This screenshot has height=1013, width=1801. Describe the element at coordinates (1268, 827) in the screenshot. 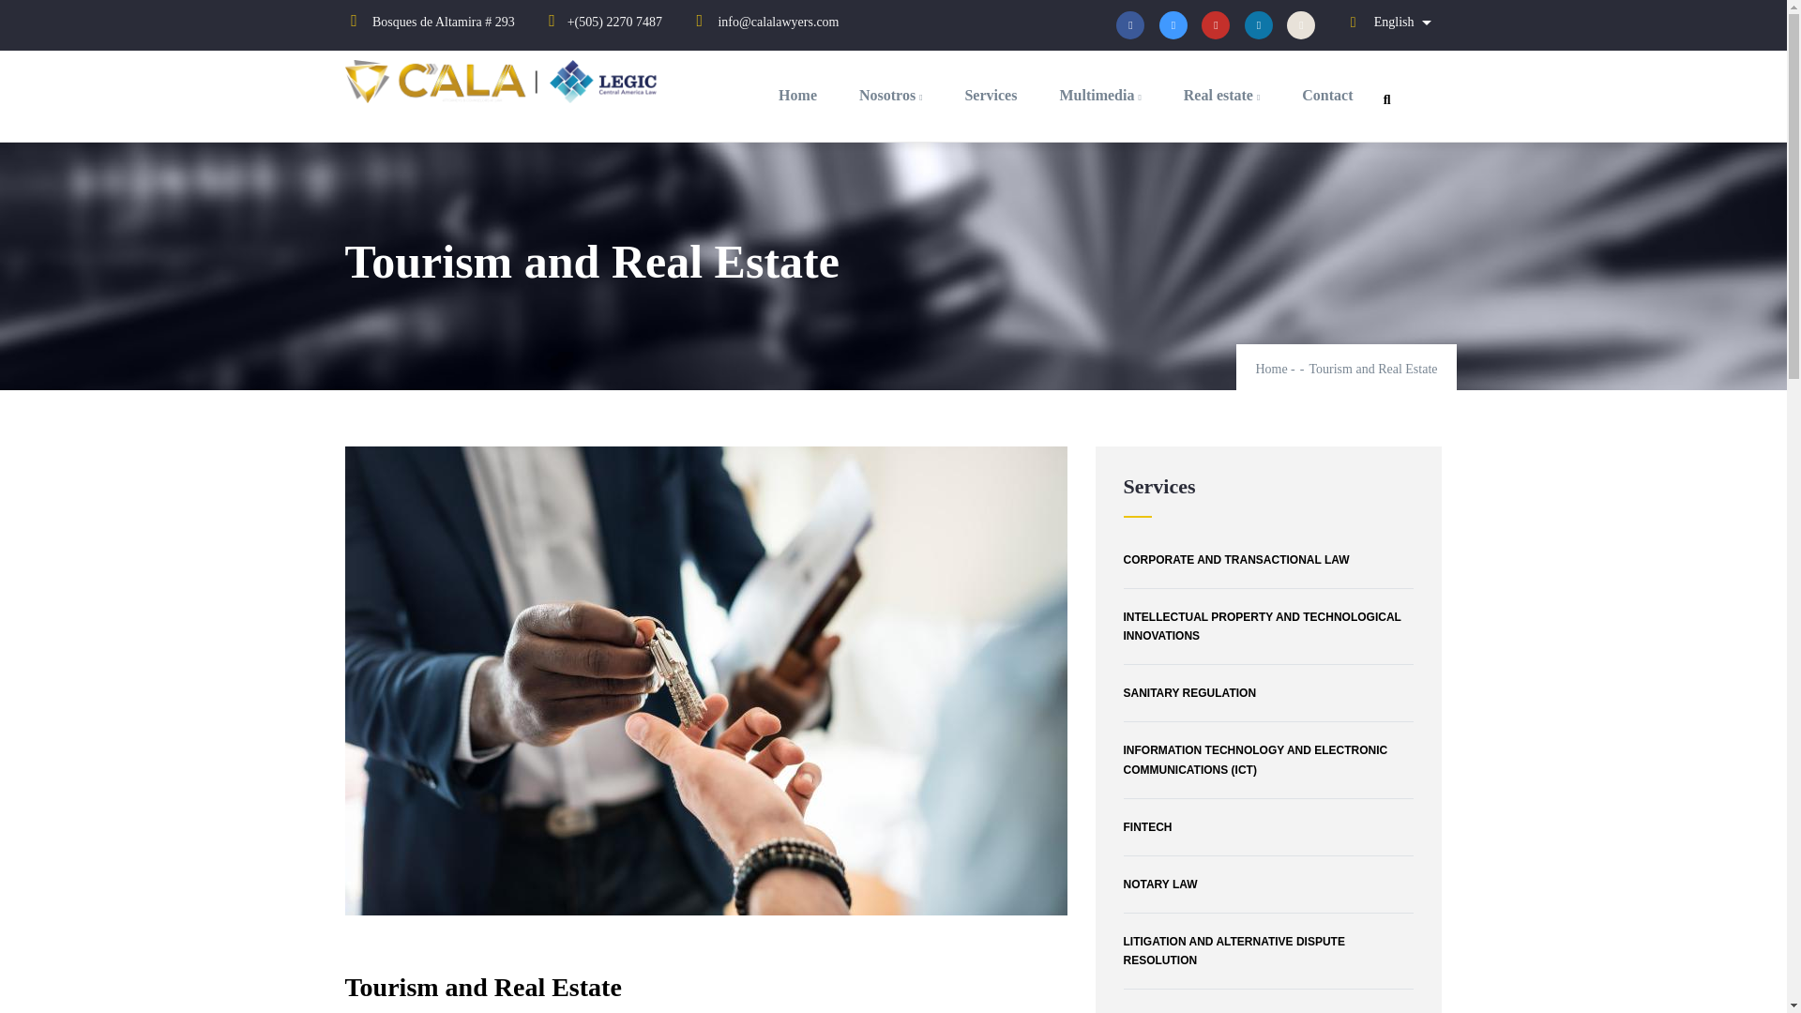

I see `FINTECH` at that location.